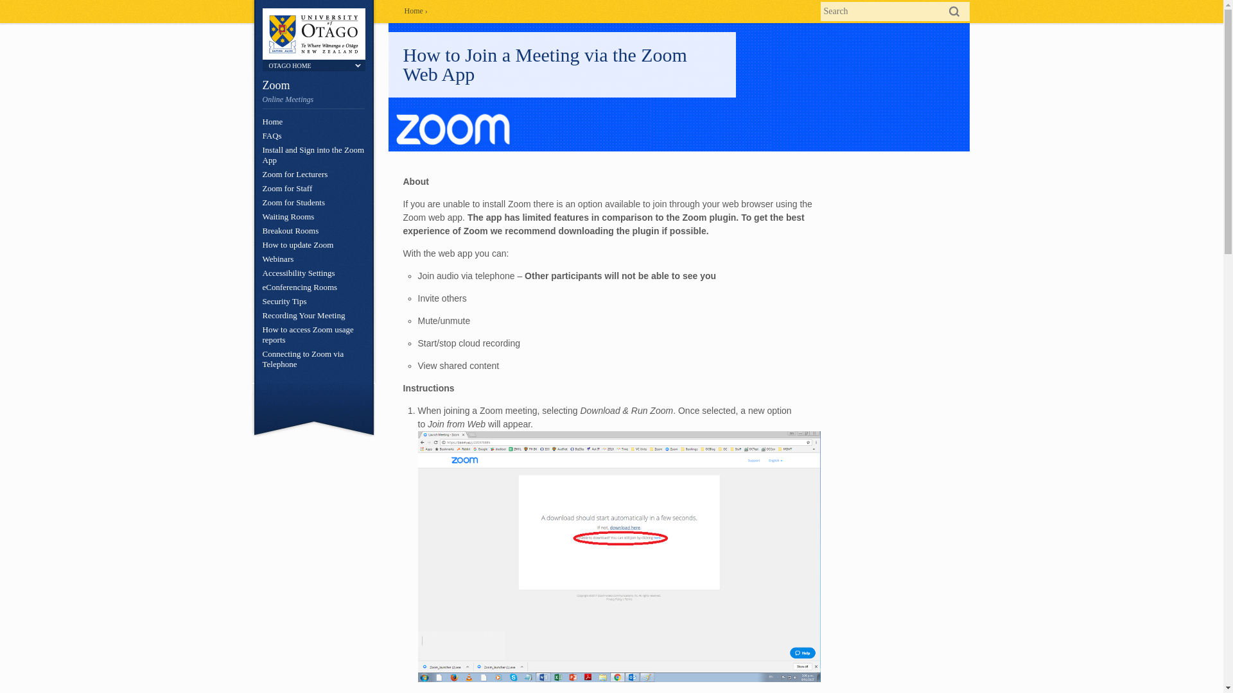 This screenshot has height=693, width=1233. What do you see at coordinates (414, 10) in the screenshot?
I see `Home` at bounding box center [414, 10].